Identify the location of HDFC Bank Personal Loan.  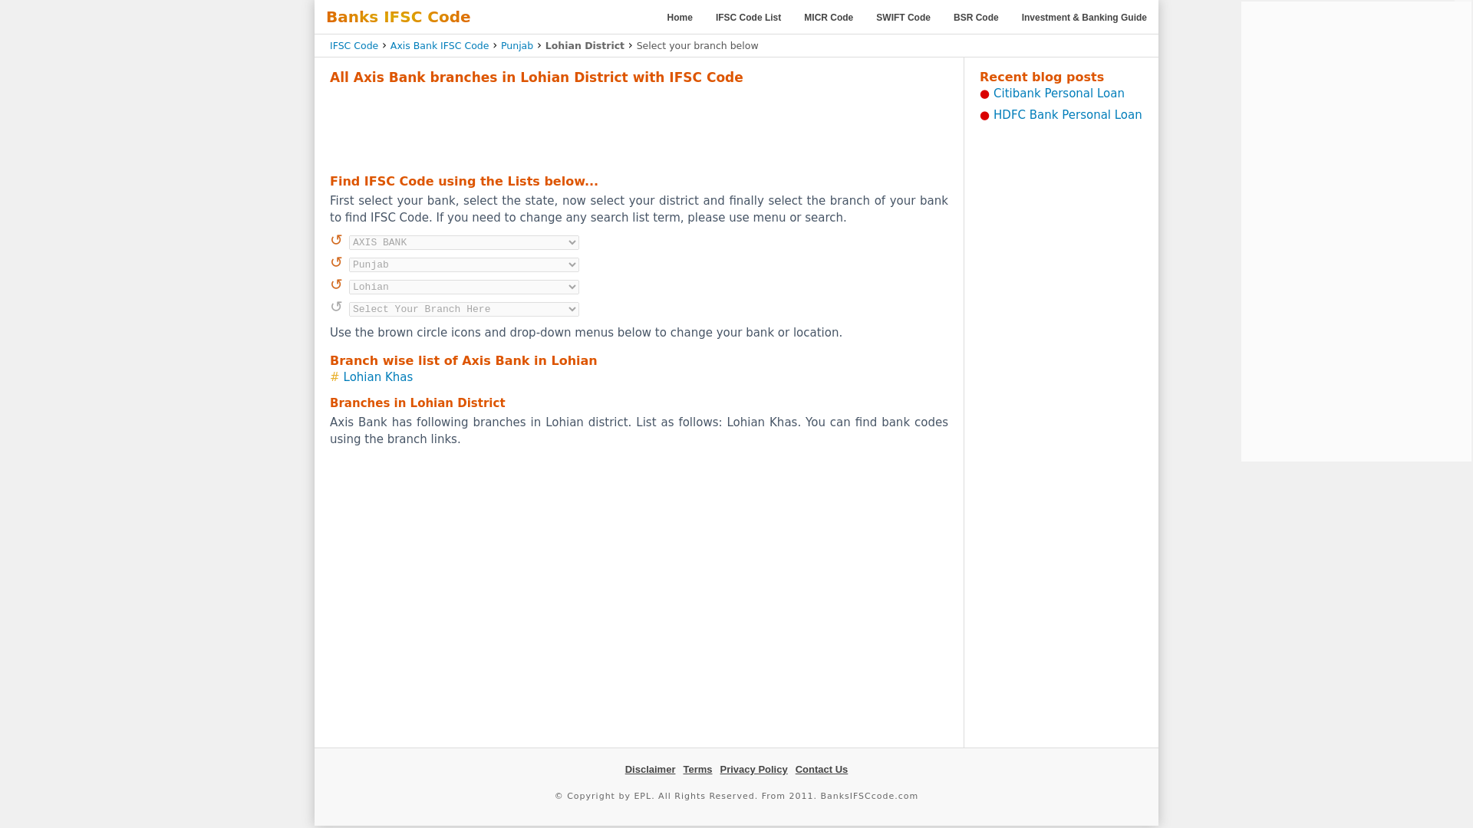
(1068, 115).